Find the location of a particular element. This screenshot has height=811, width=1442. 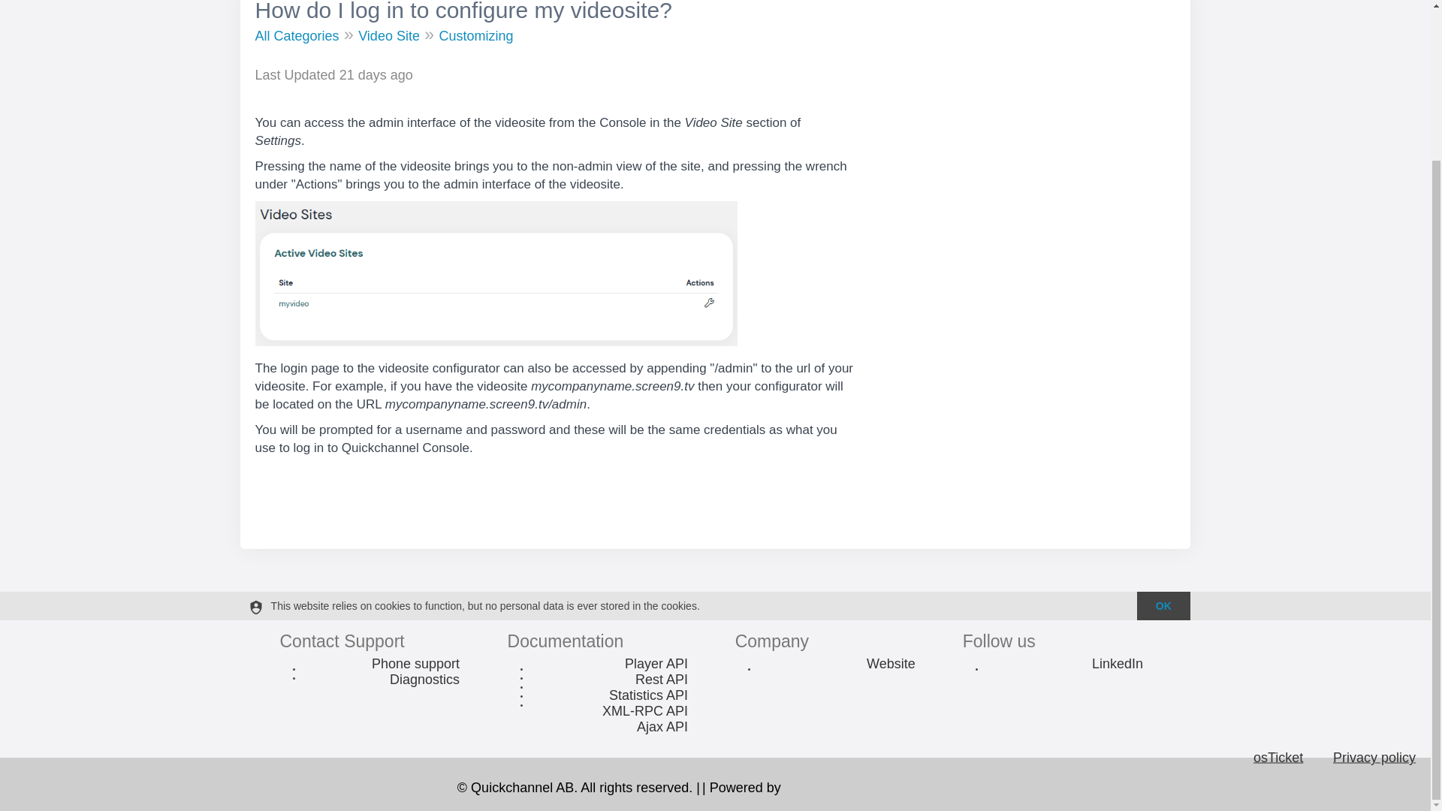

OK is located at coordinates (1163, 606).